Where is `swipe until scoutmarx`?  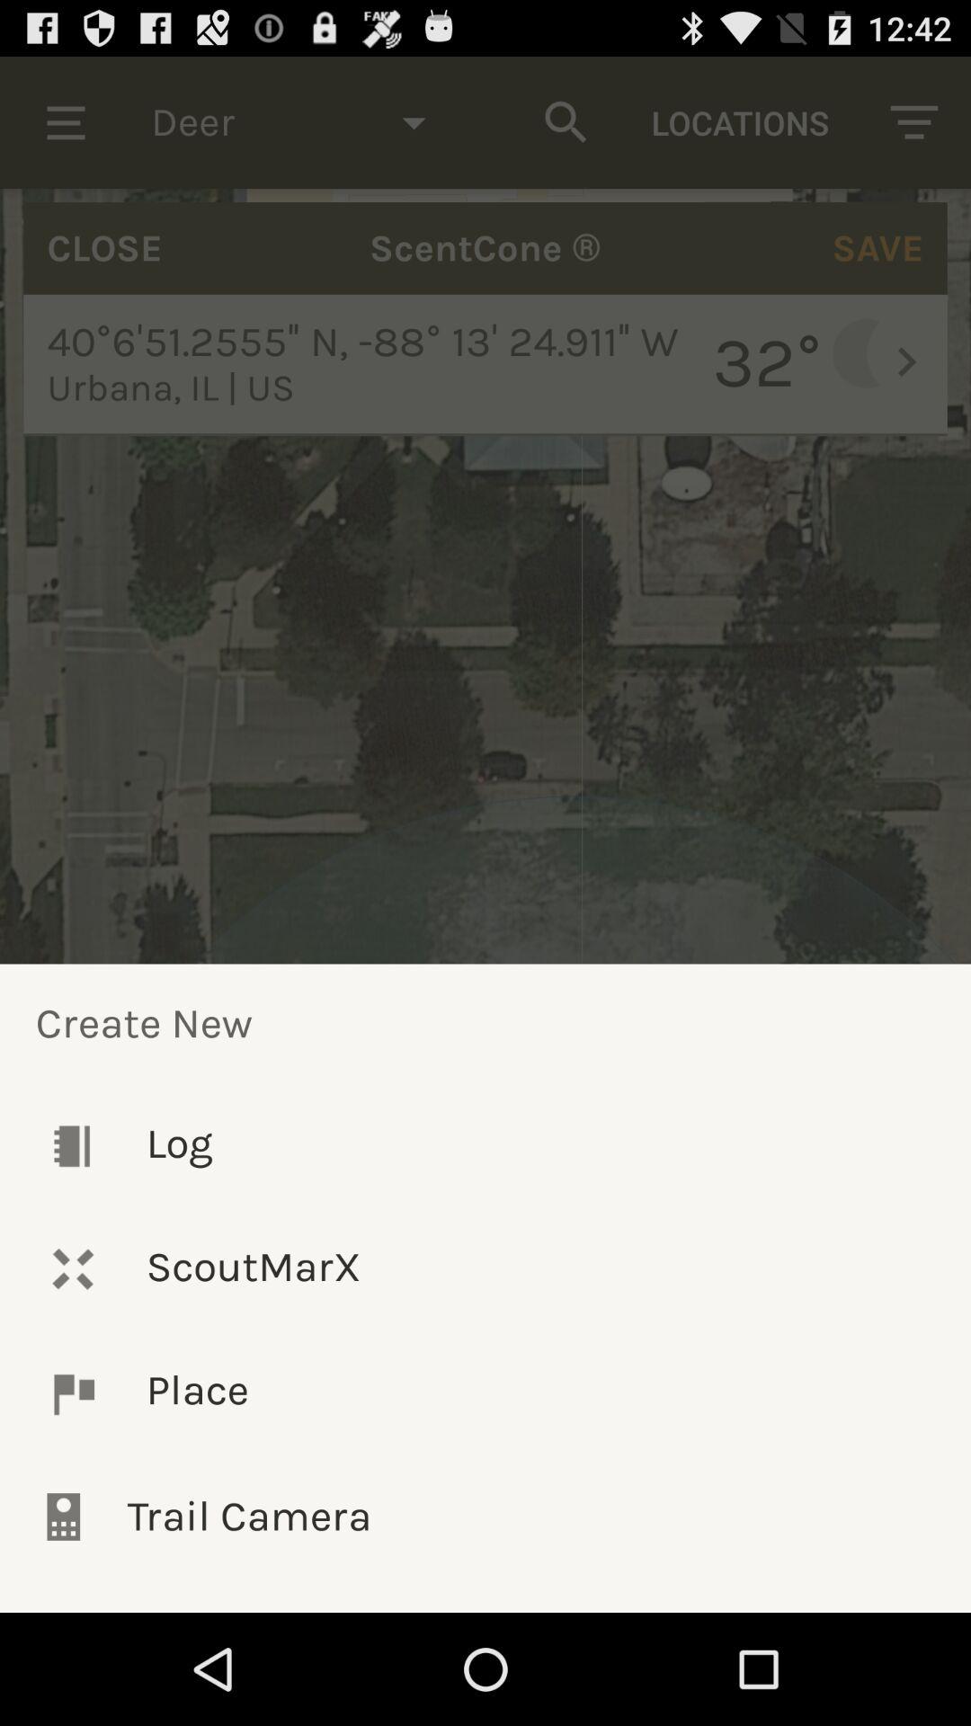 swipe until scoutmarx is located at coordinates (485, 1269).